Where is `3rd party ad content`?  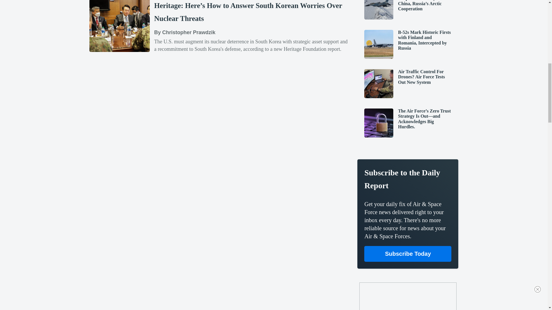
3rd party ad content is located at coordinates (408, 297).